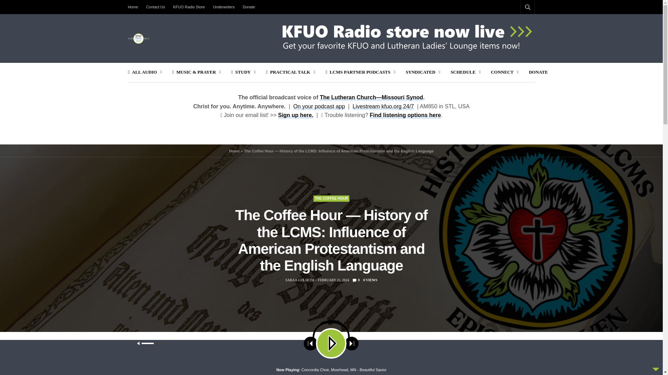  I want to click on The Coffee Hour, so click(331, 199).